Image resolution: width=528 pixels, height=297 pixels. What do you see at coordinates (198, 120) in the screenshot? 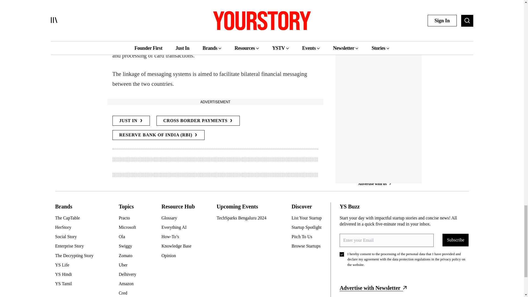
I see `CROSS BORDER PAYMENTS` at bounding box center [198, 120].